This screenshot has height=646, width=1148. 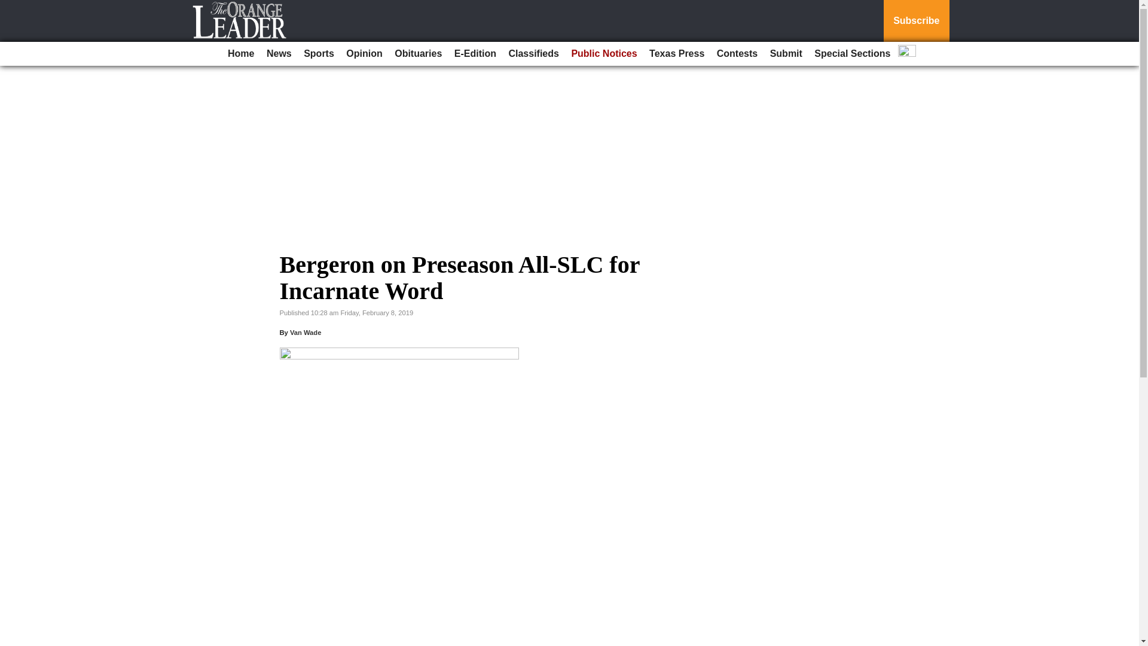 What do you see at coordinates (279, 54) in the screenshot?
I see `News` at bounding box center [279, 54].